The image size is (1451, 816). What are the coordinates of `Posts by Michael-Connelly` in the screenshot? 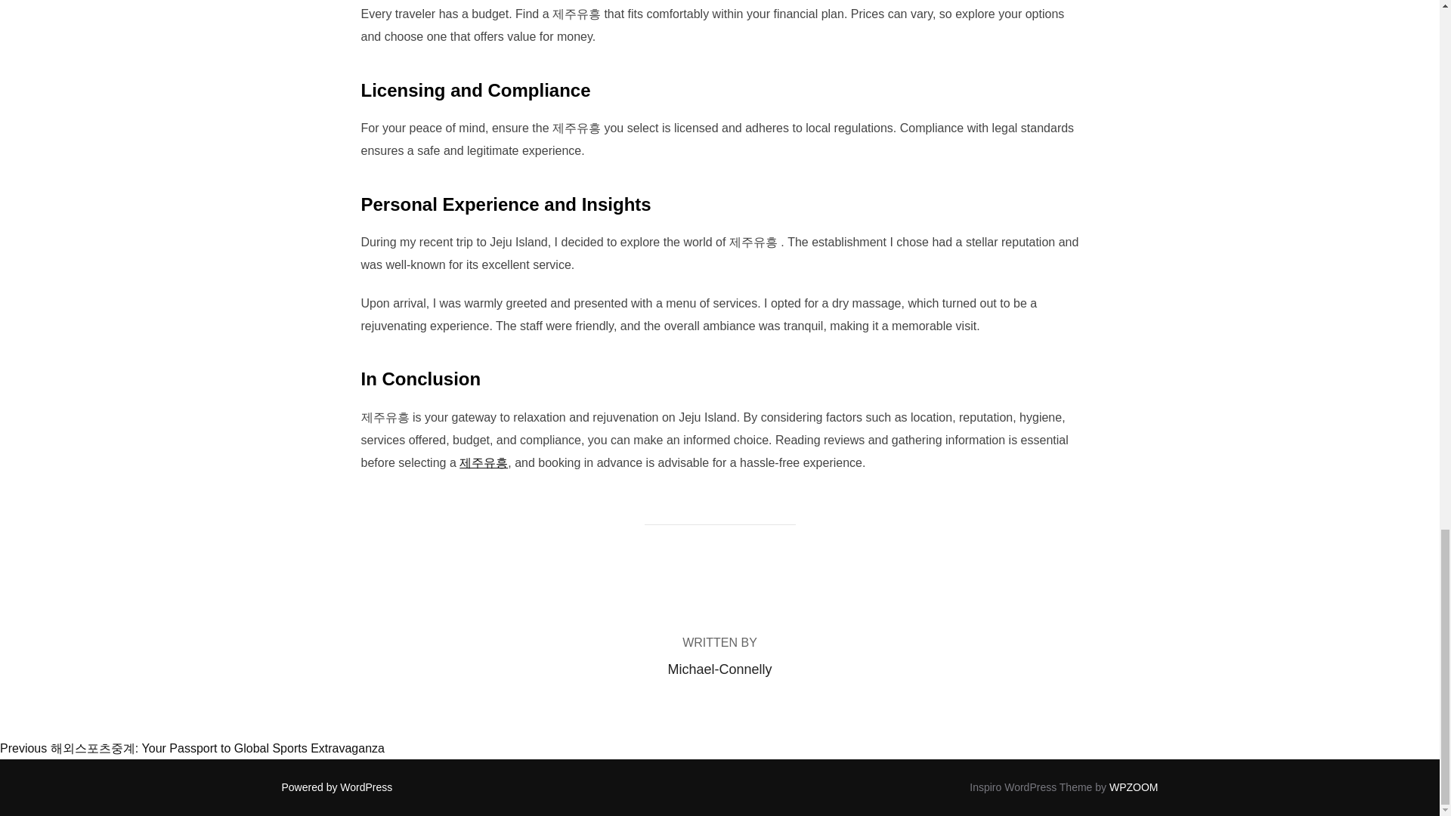 It's located at (719, 669).